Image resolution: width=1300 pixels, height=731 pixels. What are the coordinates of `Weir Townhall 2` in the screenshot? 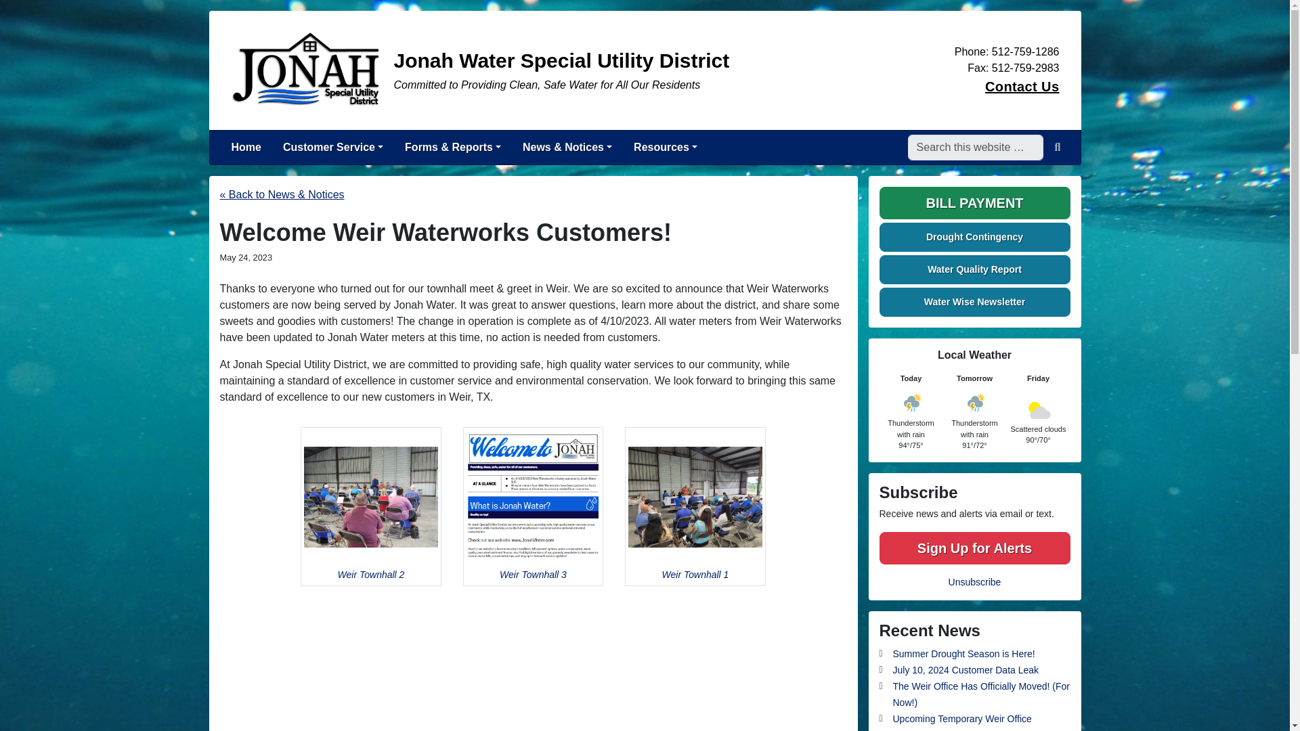 It's located at (371, 506).